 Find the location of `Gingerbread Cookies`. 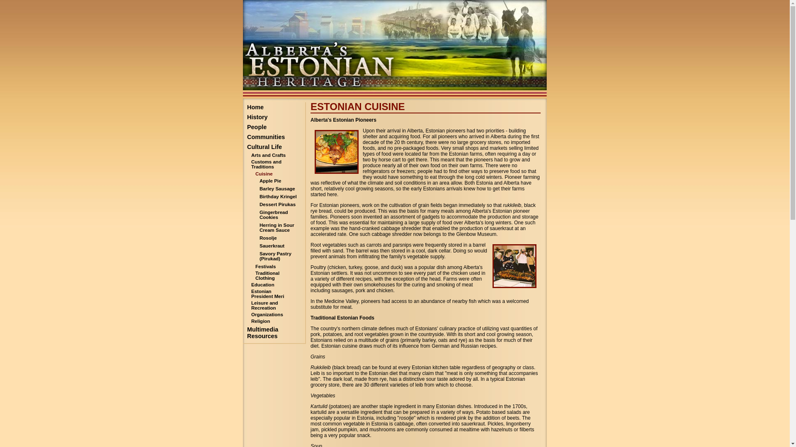

Gingerbread Cookies is located at coordinates (276, 215).